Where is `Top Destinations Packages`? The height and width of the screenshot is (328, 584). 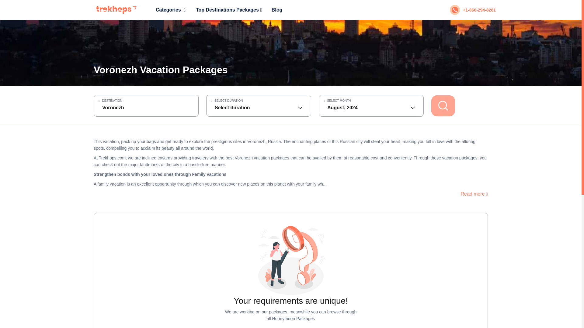
Top Destinations Packages is located at coordinates (229, 10).